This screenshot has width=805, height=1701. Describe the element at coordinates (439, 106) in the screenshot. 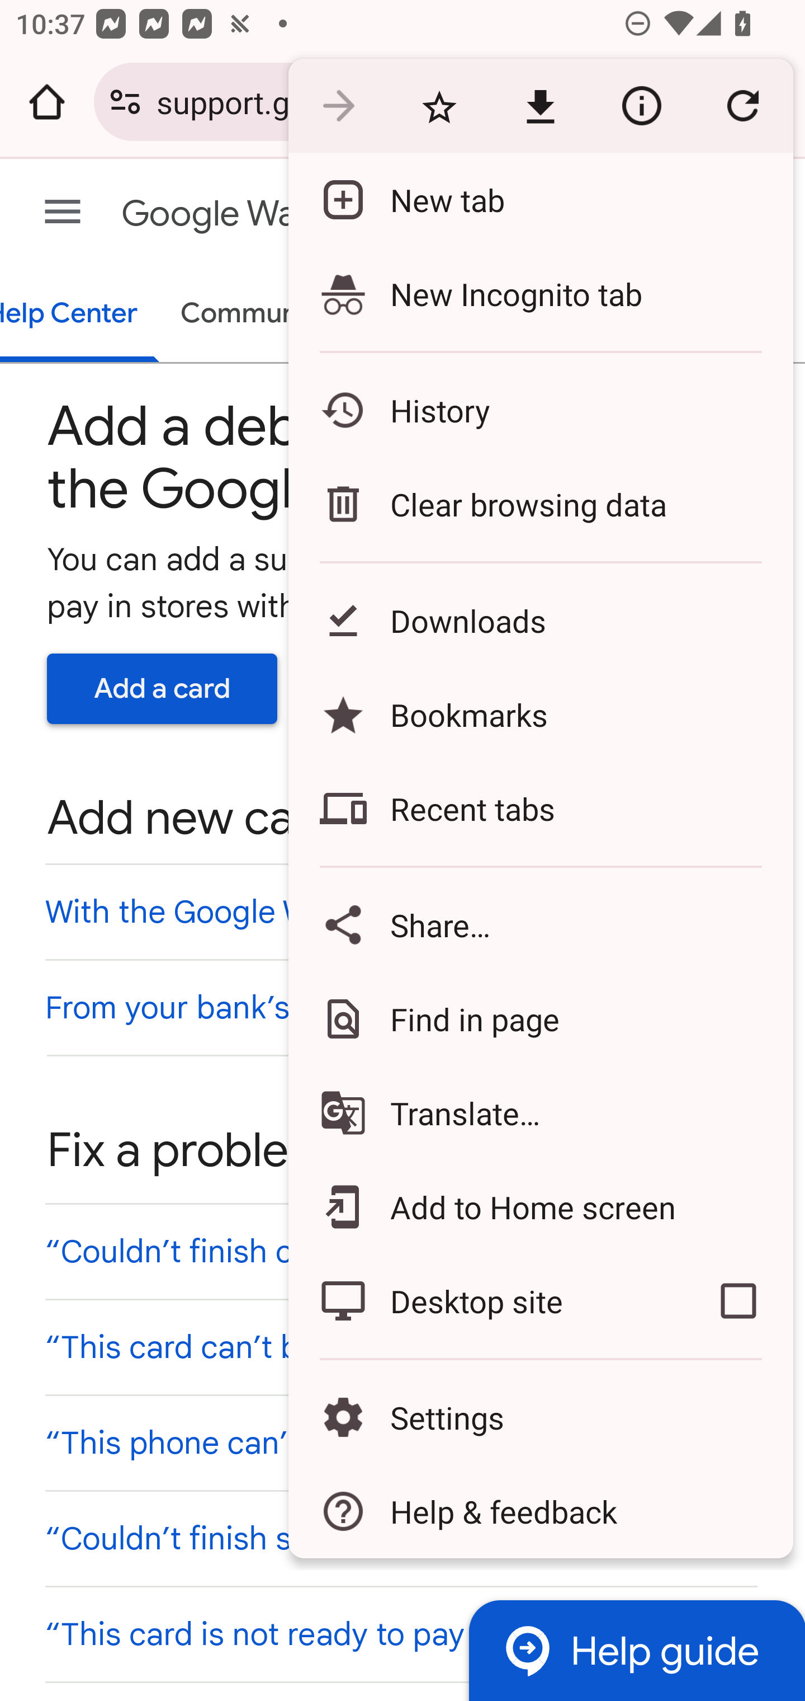

I see `Bookmark` at that location.